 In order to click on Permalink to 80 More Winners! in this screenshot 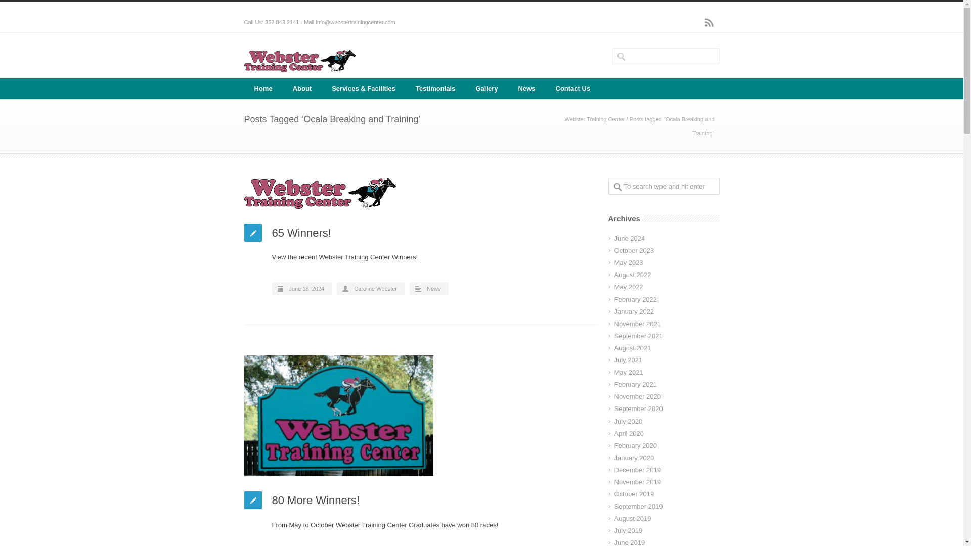, I will do `click(316, 500)`.